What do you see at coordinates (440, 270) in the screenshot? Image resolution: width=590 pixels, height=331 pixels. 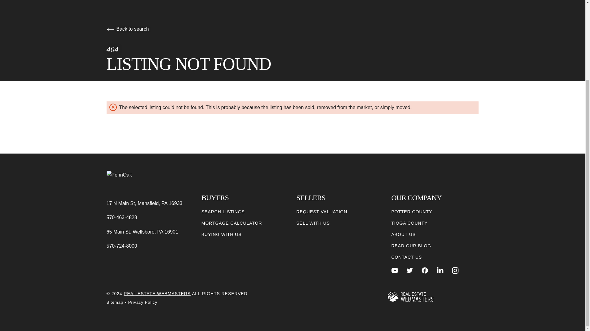 I see `LINKEDIN` at bounding box center [440, 270].